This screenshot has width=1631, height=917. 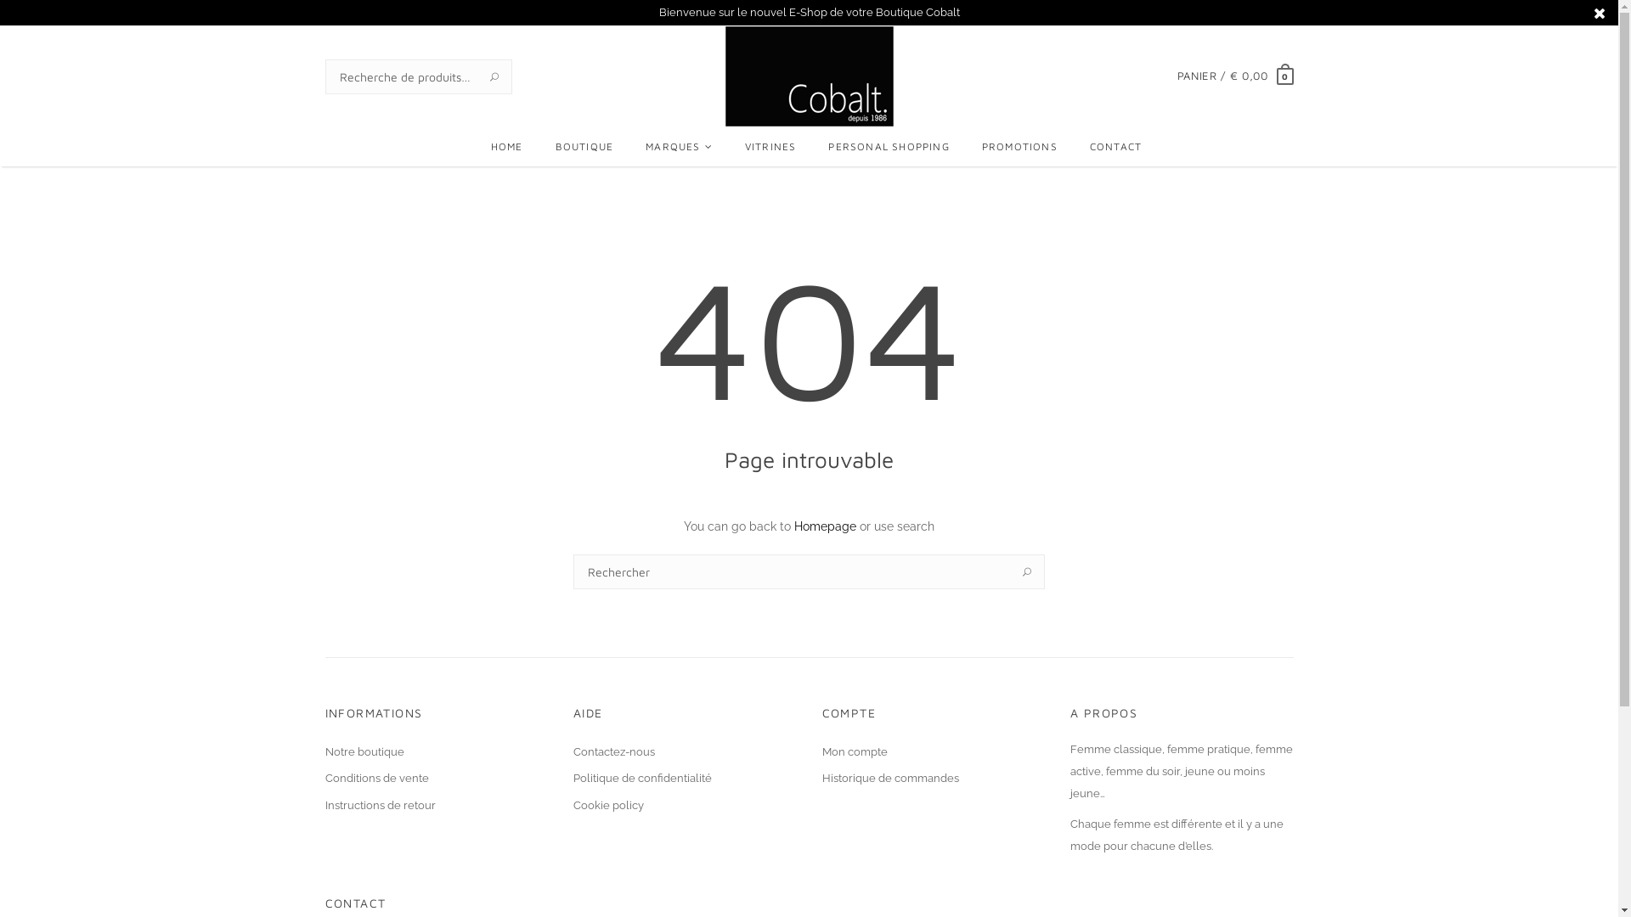 I want to click on CONTACT, so click(x=1109, y=146).